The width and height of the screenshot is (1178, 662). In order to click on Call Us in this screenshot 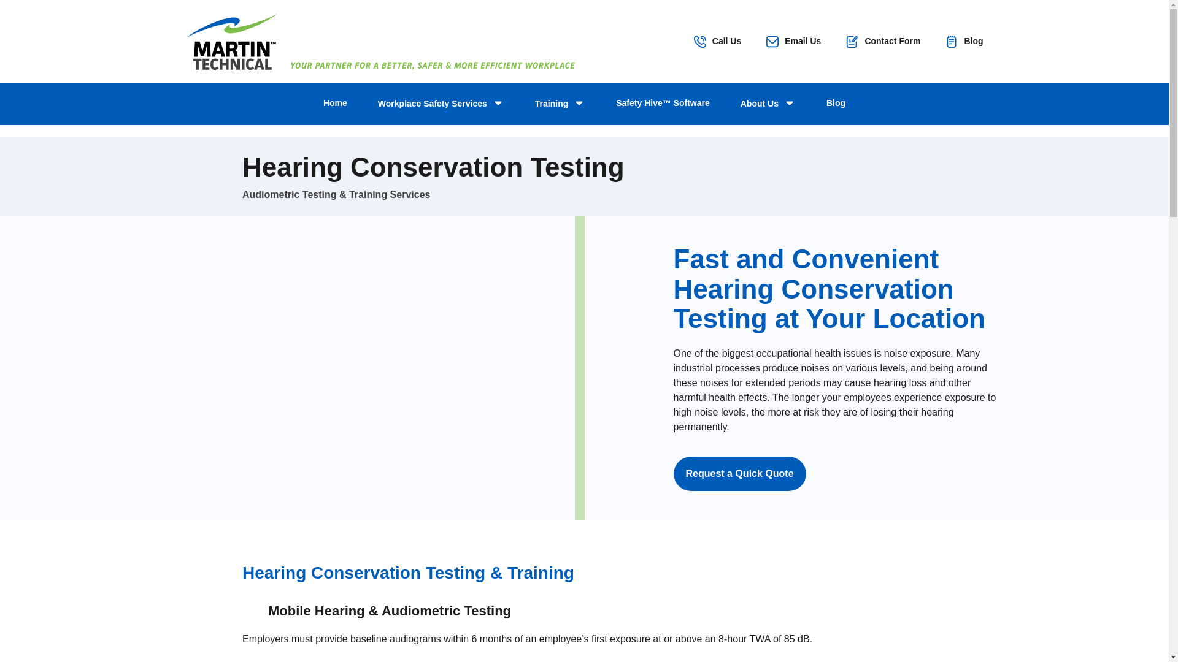, I will do `click(717, 42)`.